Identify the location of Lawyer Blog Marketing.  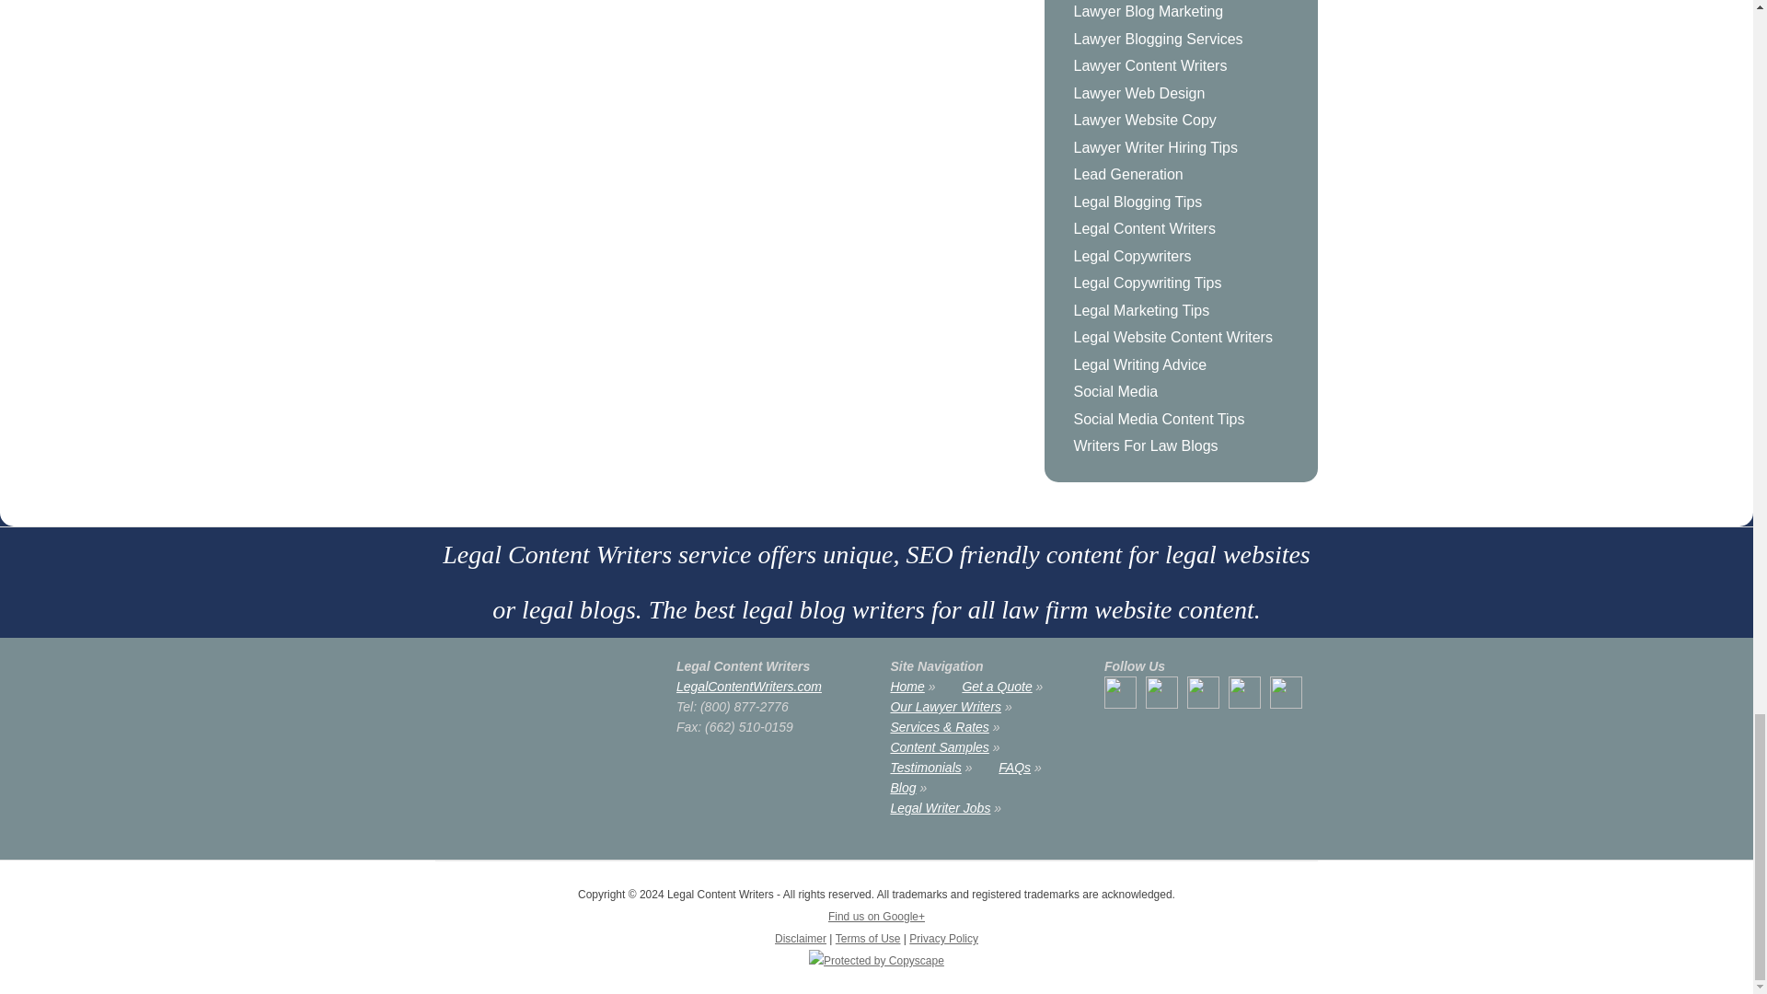
(1189, 13).